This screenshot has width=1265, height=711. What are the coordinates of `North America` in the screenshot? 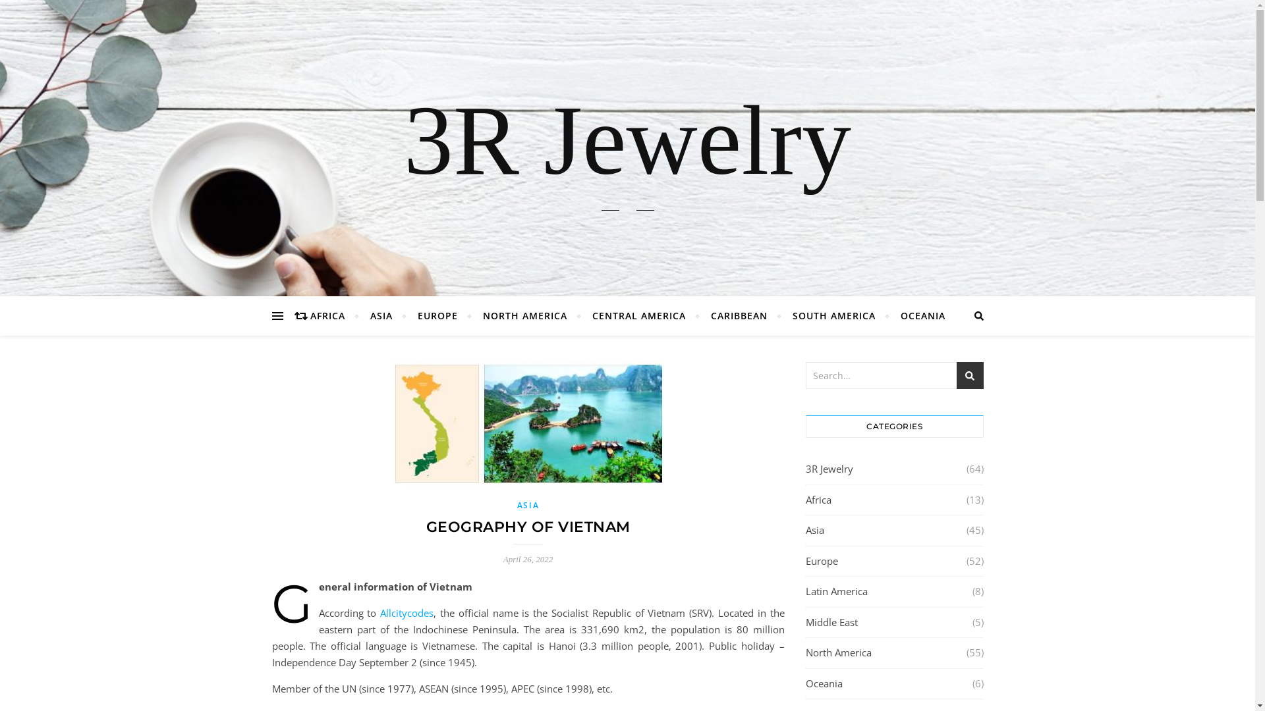 It's located at (838, 653).